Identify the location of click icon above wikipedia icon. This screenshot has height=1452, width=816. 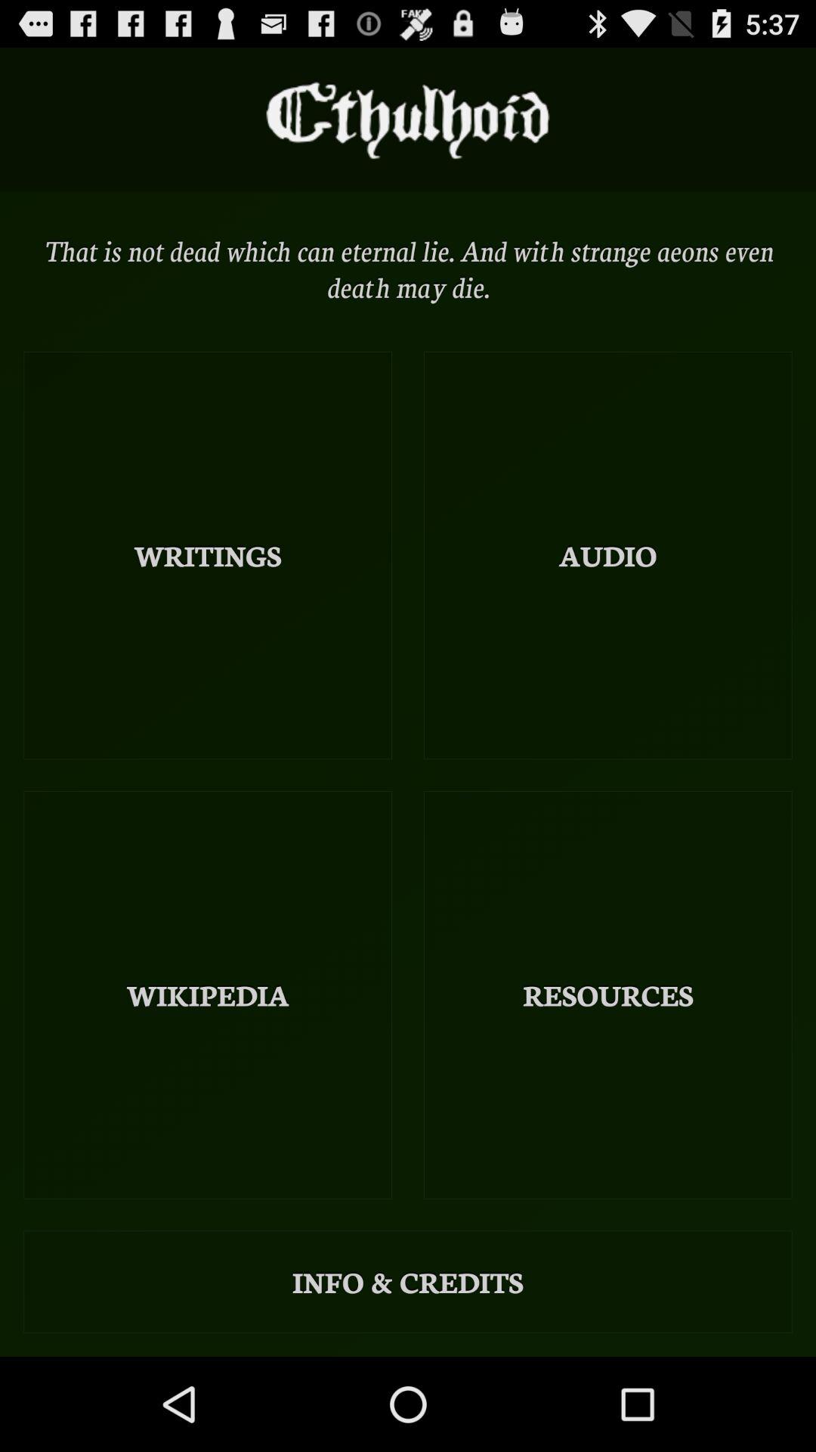
(208, 555).